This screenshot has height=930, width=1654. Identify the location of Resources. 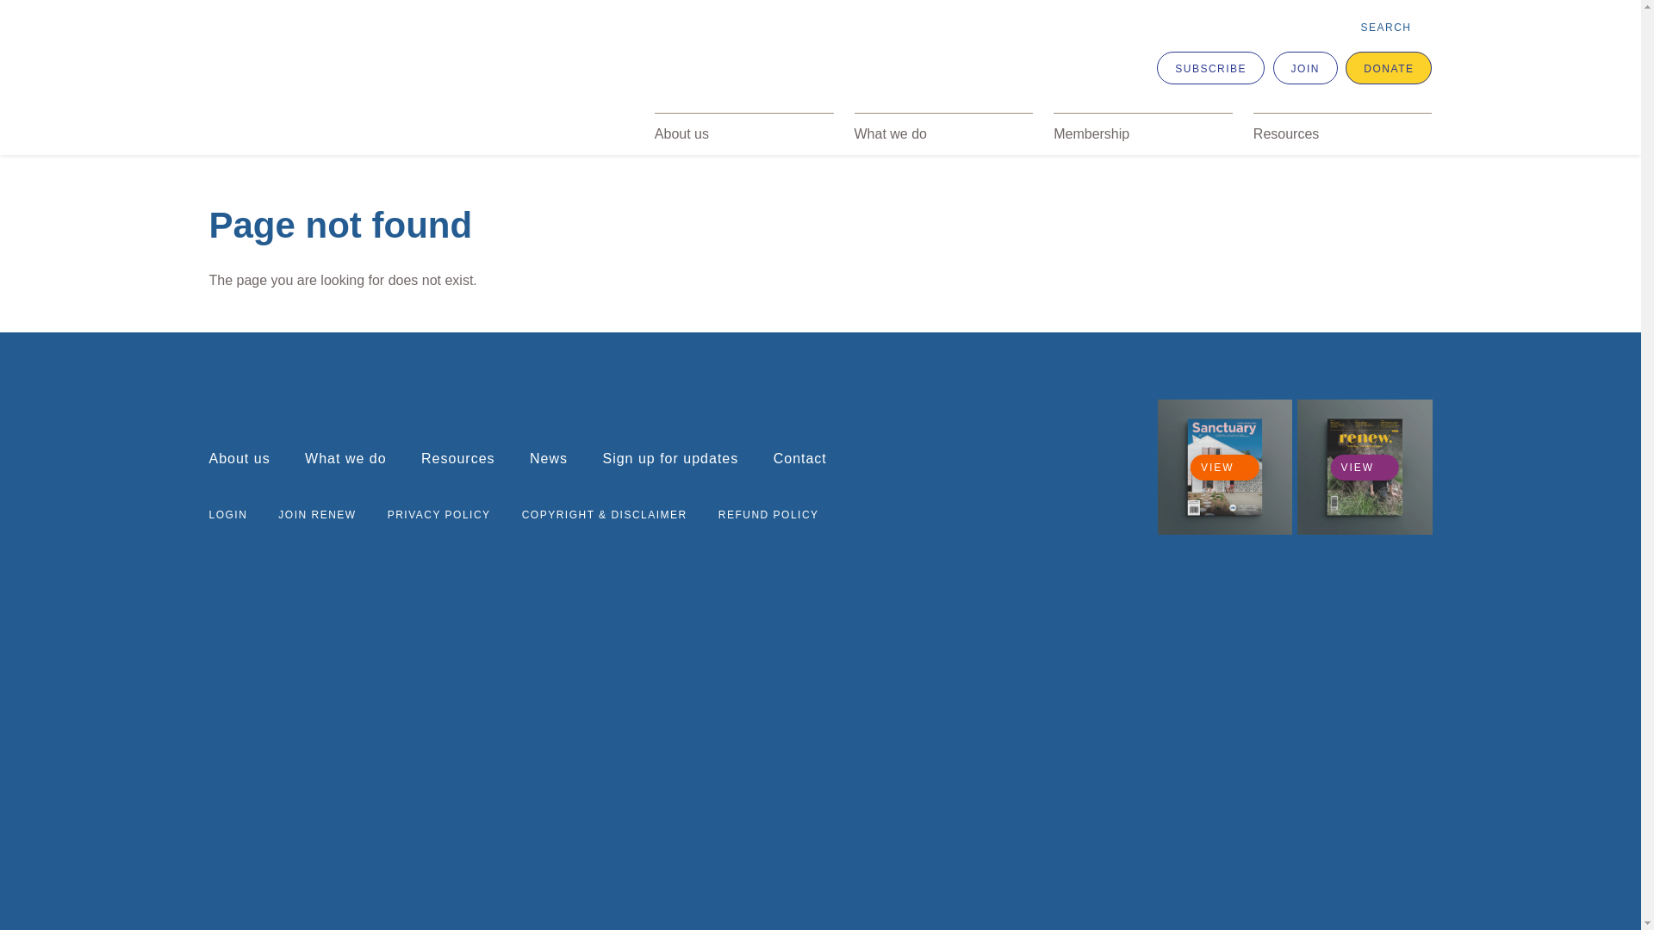
(458, 458).